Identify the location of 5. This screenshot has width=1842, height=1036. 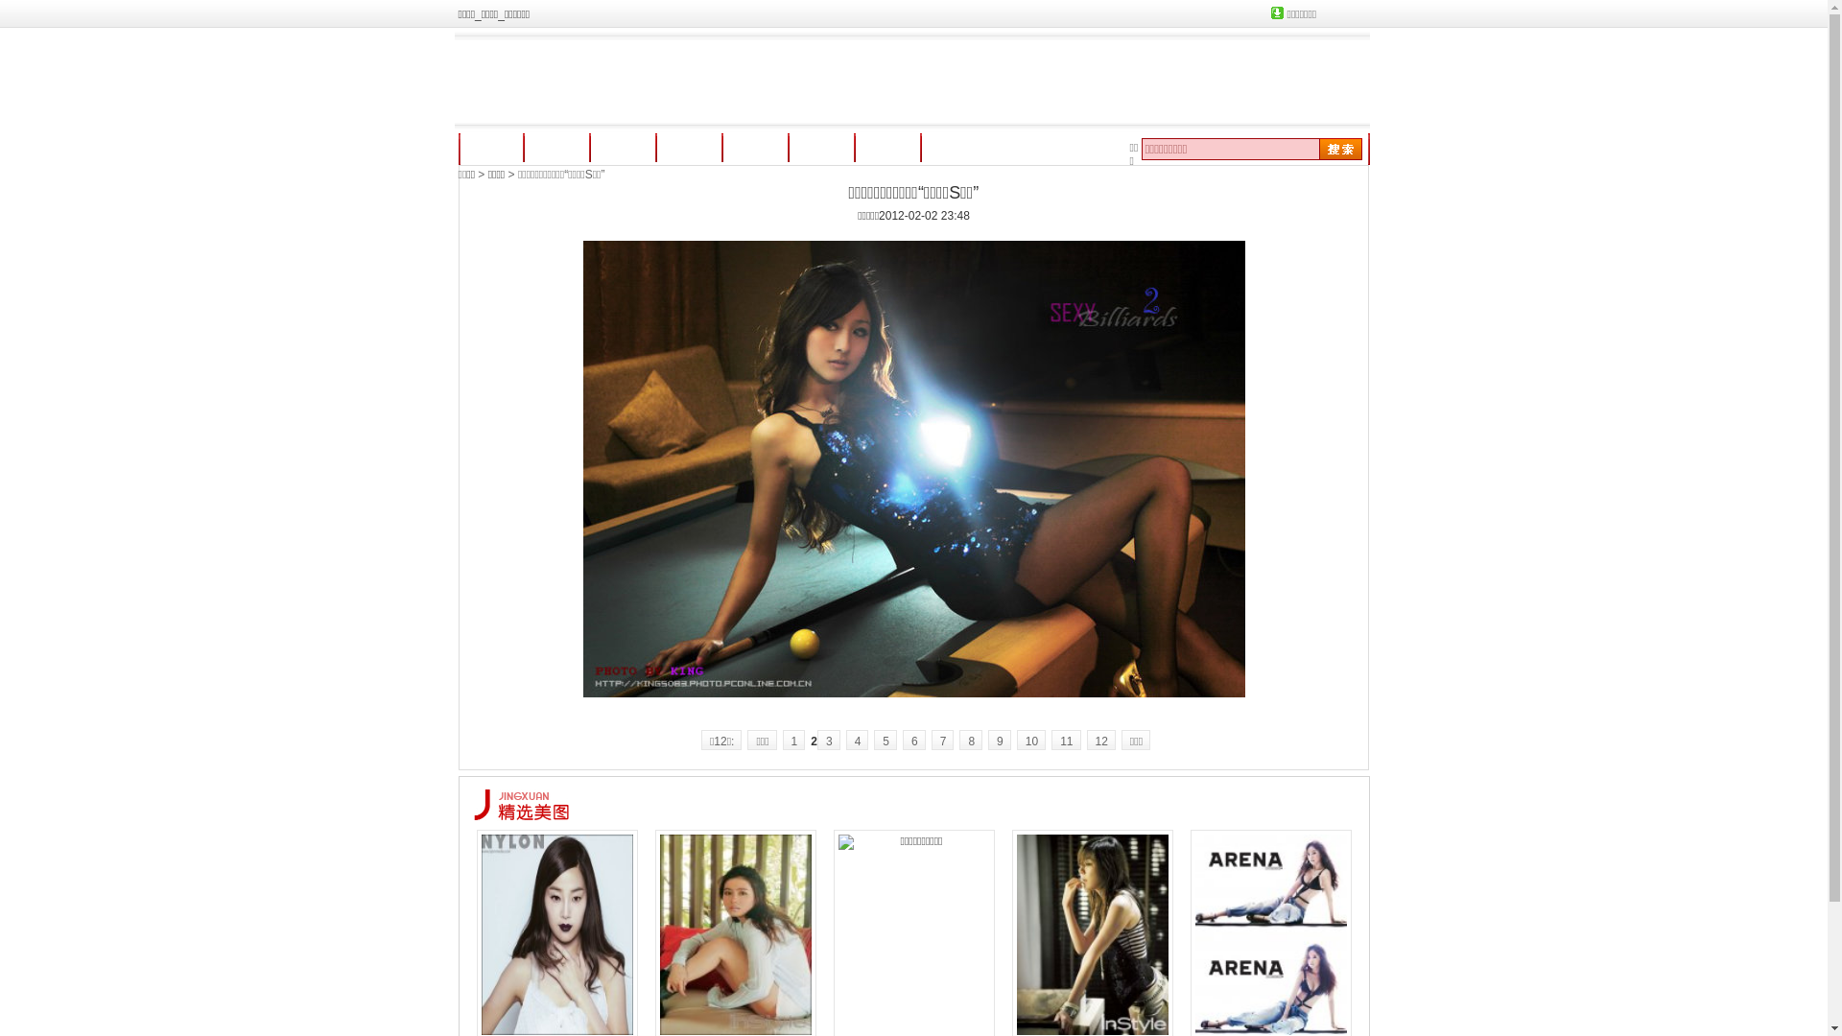
(886, 741).